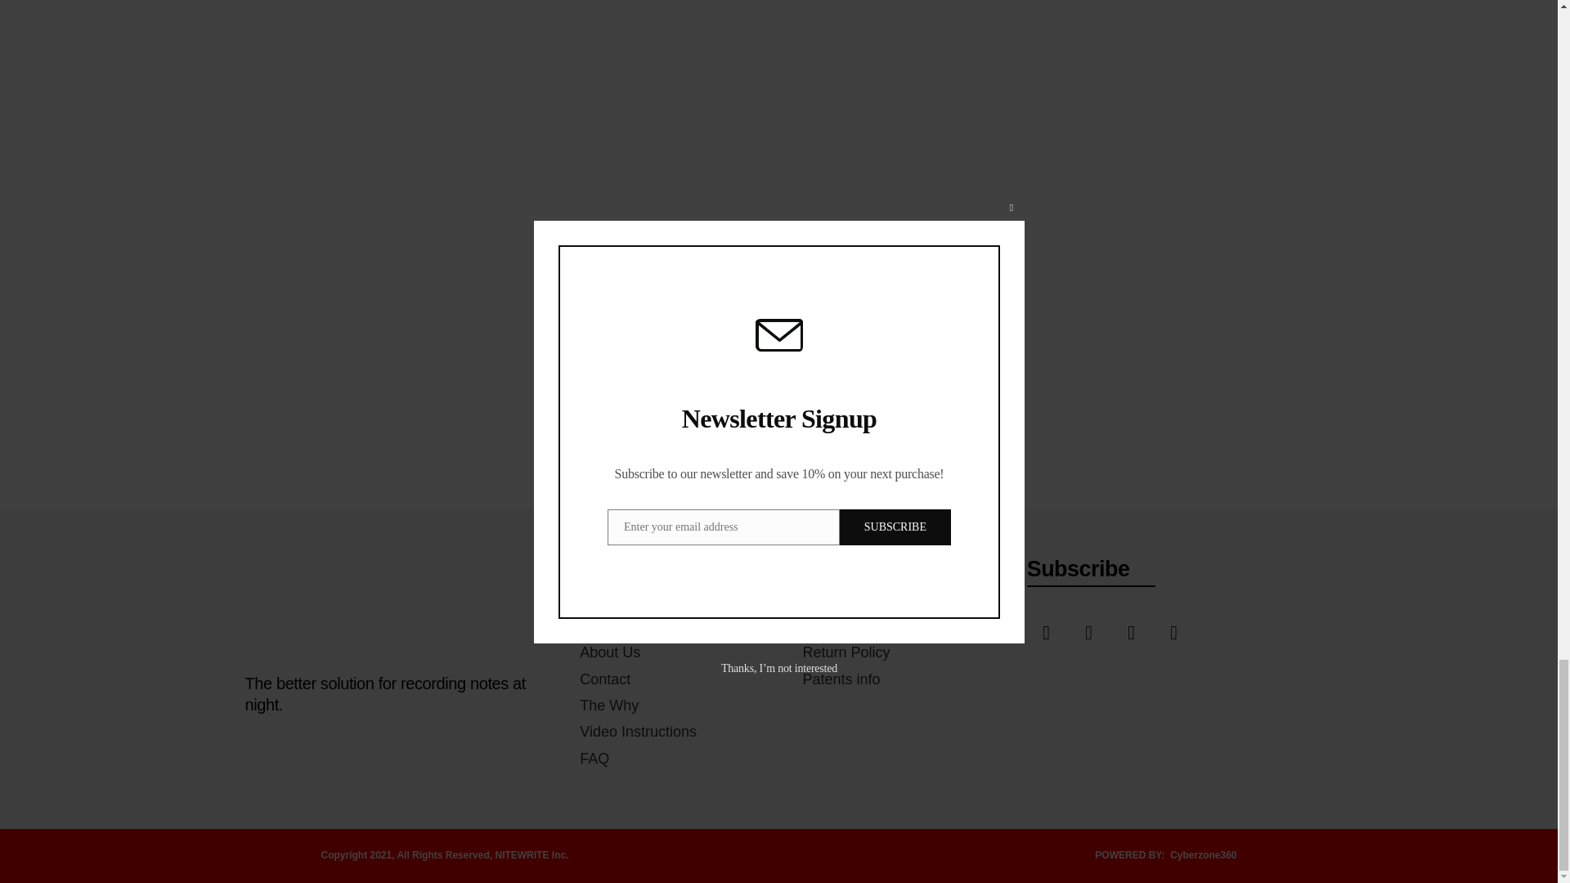 This screenshot has height=883, width=1570. I want to click on Contact, so click(602, 679).